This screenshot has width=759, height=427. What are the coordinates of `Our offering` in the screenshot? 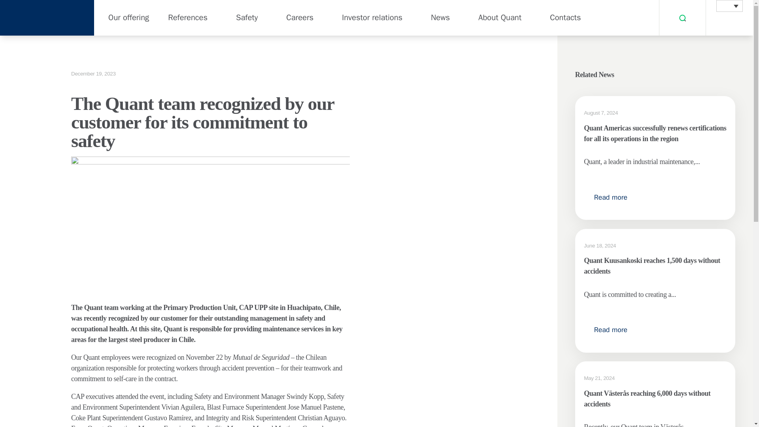 It's located at (124, 17).